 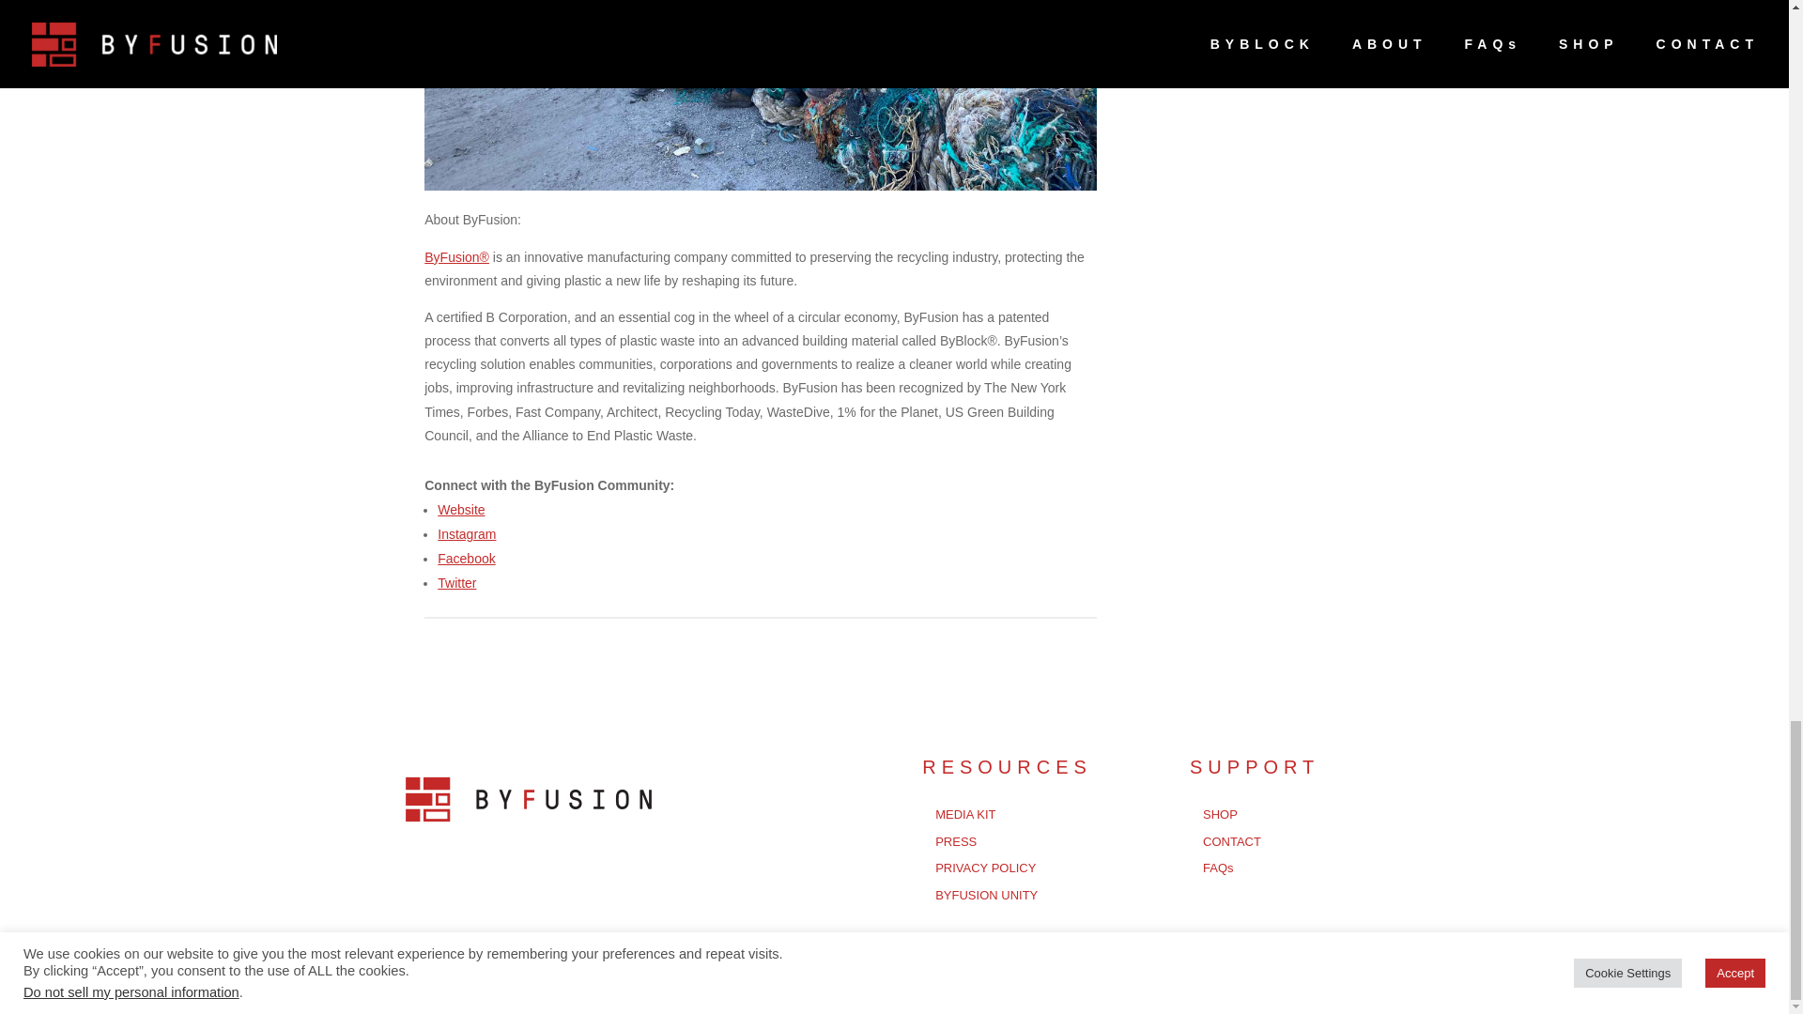 I want to click on PRIVACY POLICY, so click(x=985, y=868).